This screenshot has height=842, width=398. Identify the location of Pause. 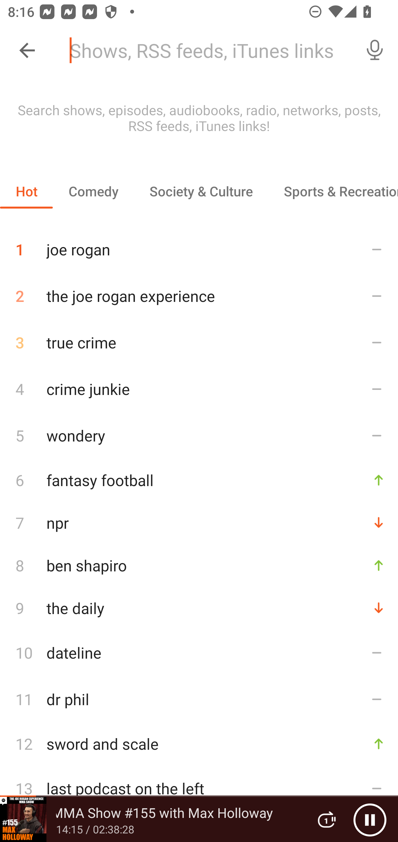
(370, 820).